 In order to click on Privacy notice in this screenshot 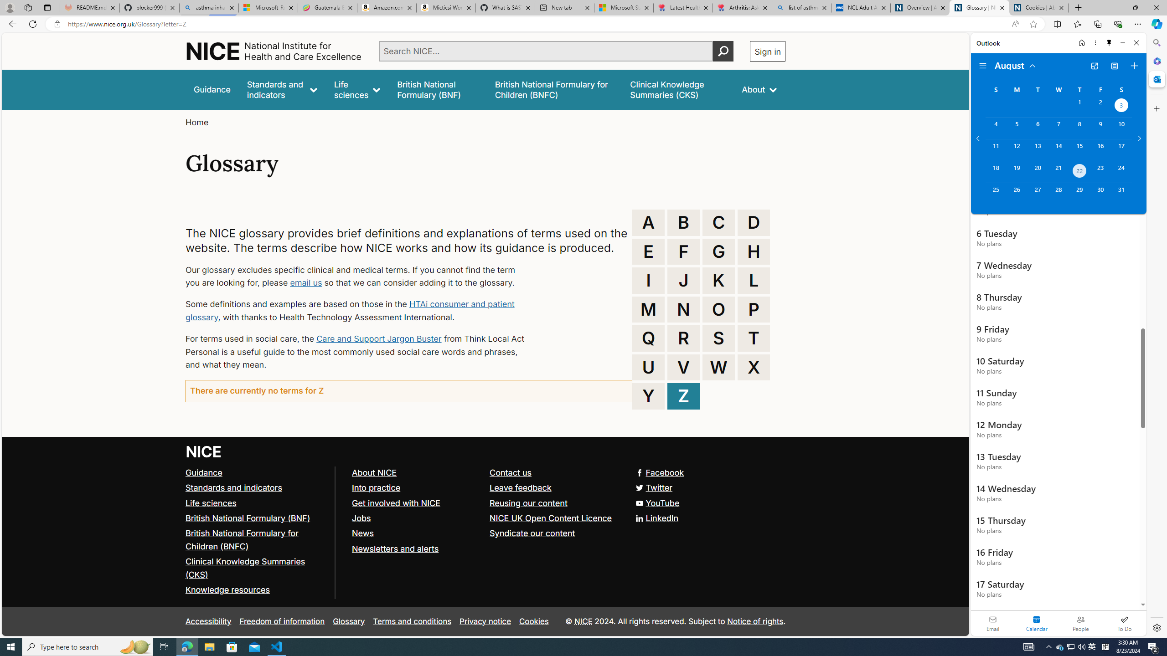, I will do `click(485, 621)`.